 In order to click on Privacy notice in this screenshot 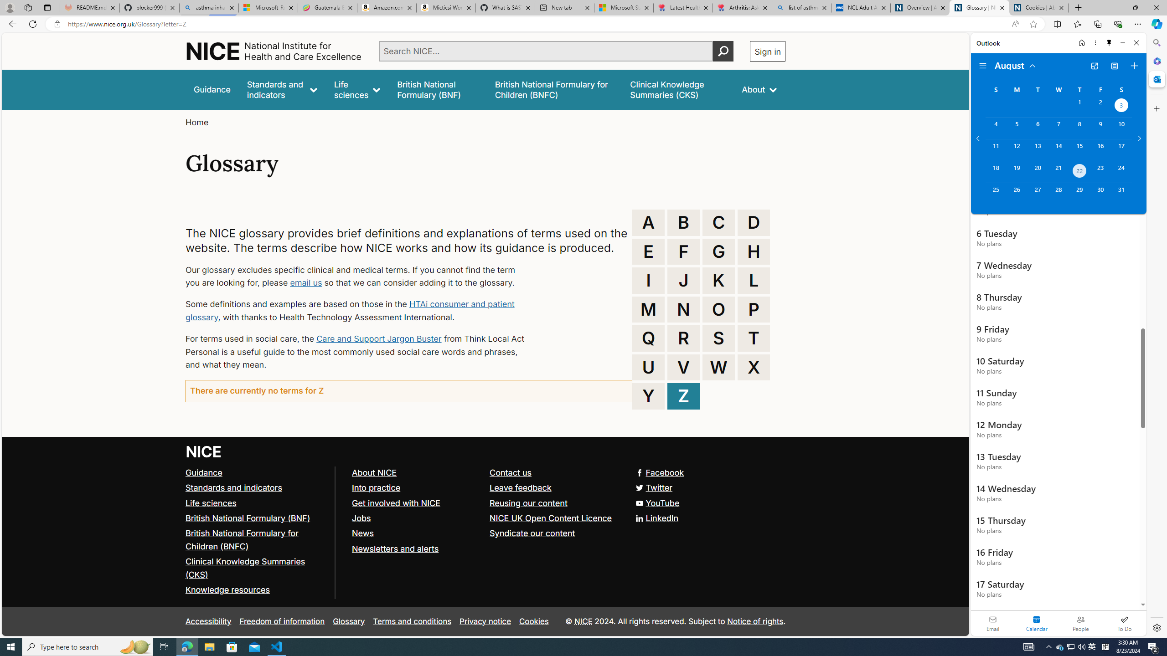, I will do `click(485, 621)`.